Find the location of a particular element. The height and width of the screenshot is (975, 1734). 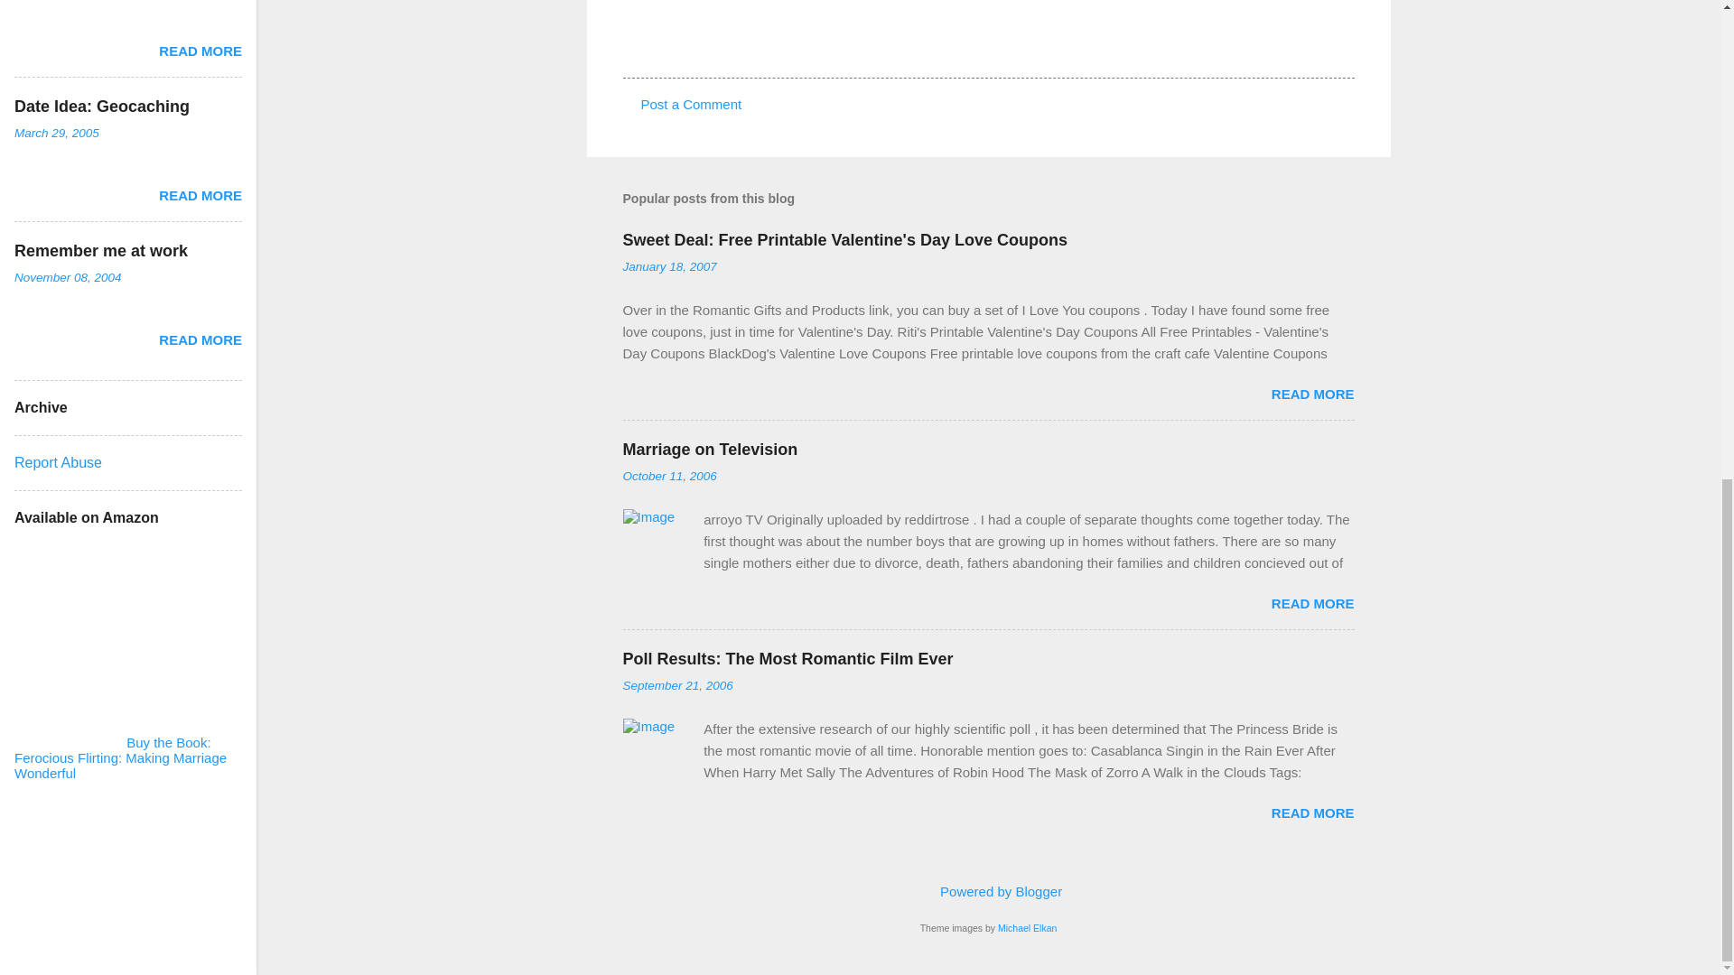

READ MORE is located at coordinates (1312, 603).